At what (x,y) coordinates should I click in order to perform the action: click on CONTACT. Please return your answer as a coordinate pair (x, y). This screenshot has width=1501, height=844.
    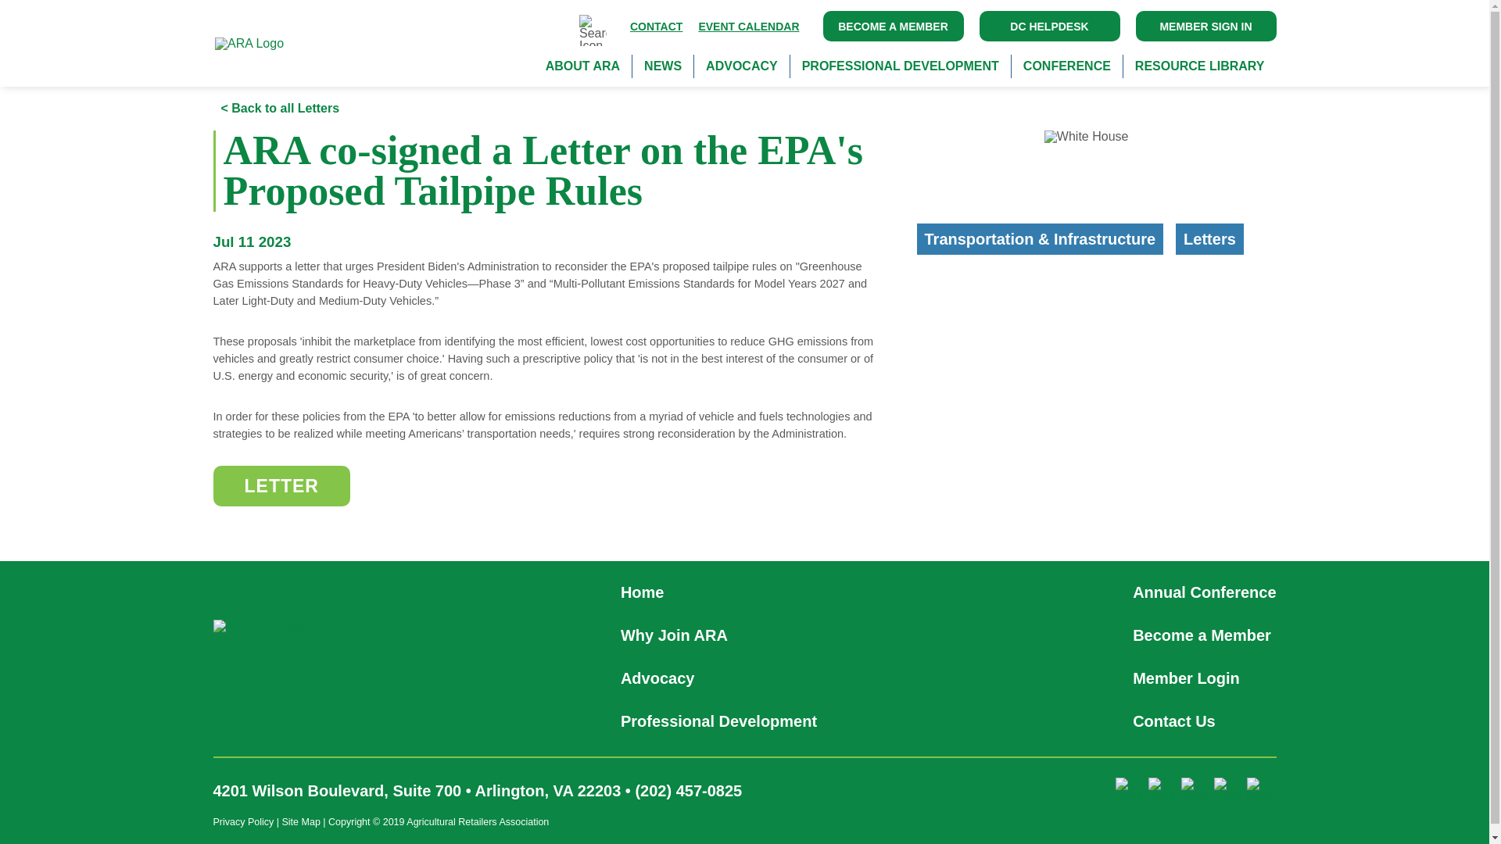
    Looking at the image, I should click on (657, 25).